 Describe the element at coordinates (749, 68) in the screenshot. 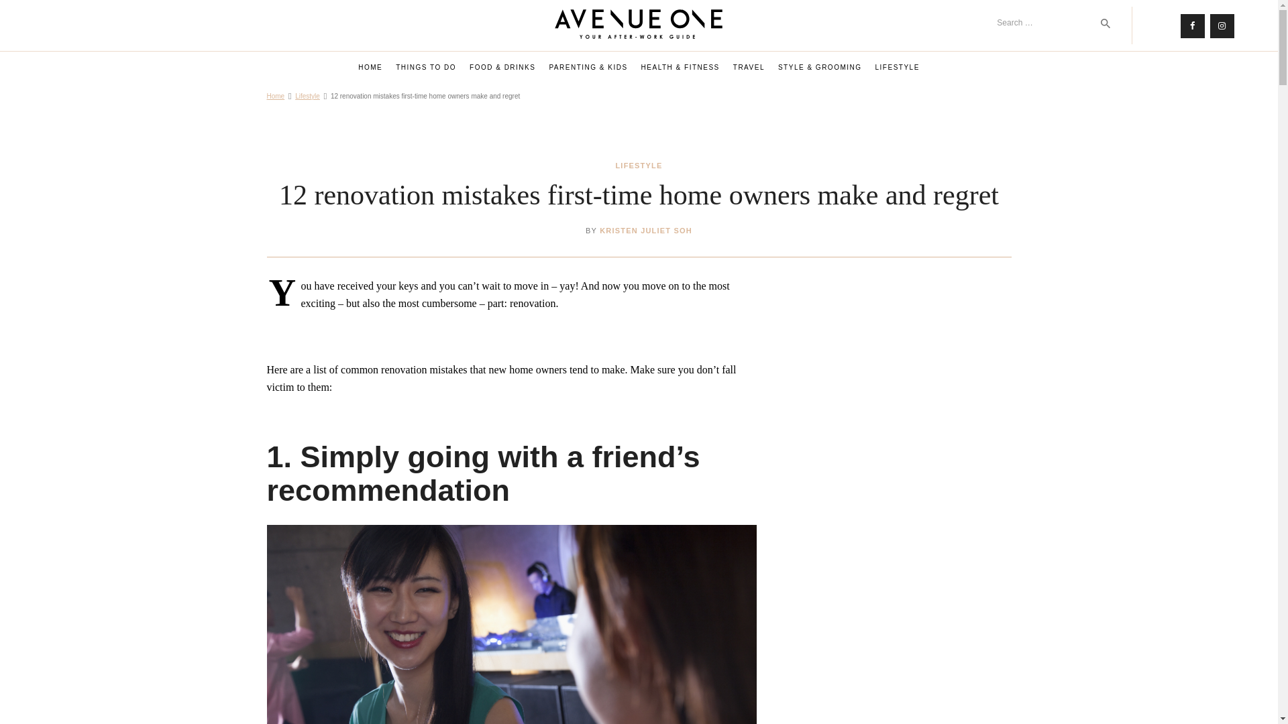

I see `TRAVEL` at that location.